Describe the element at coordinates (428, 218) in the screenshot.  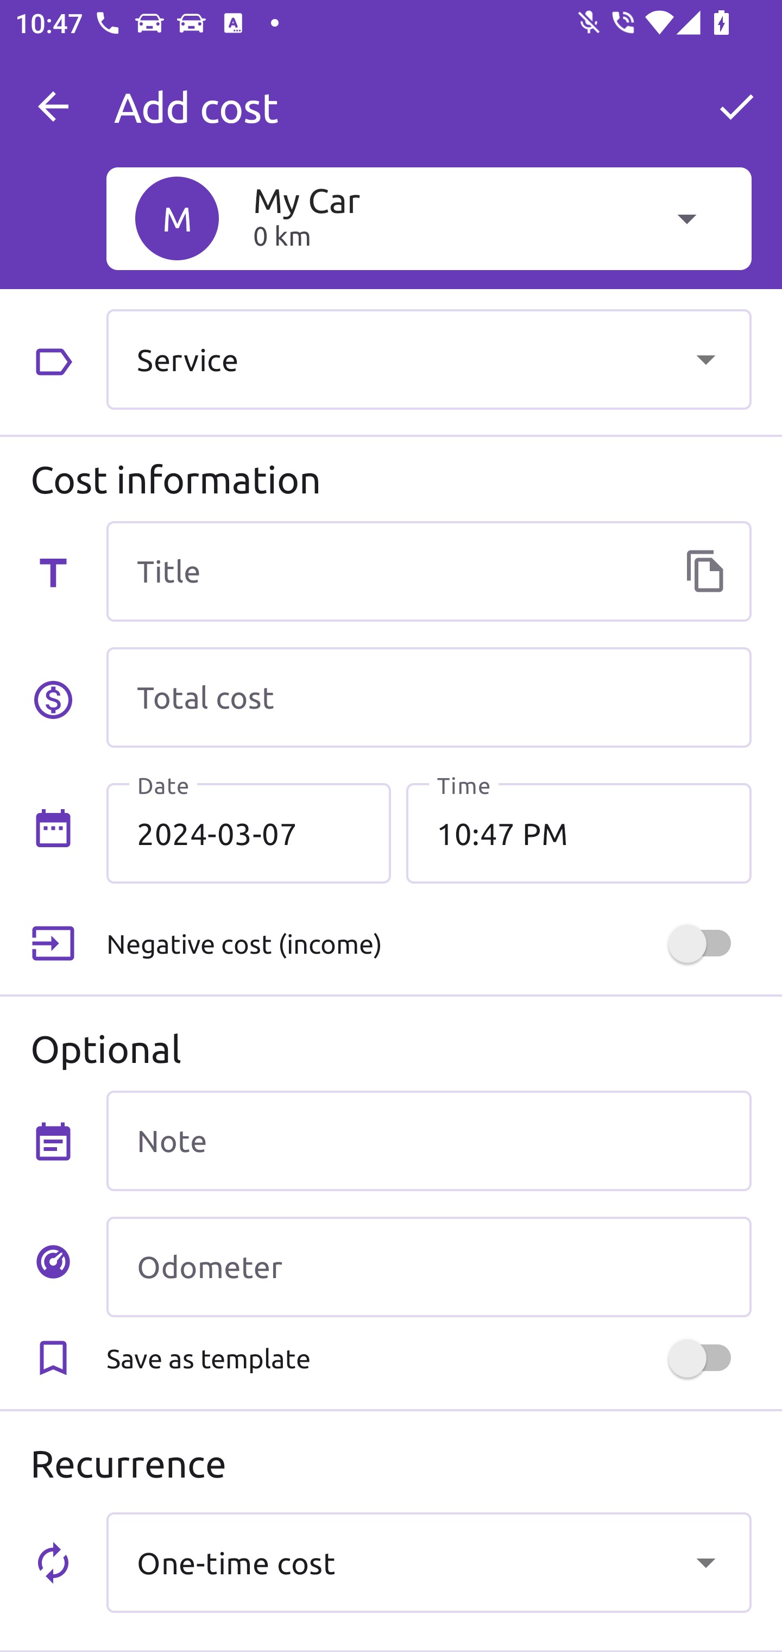
I see `M My Car 0 km` at that location.